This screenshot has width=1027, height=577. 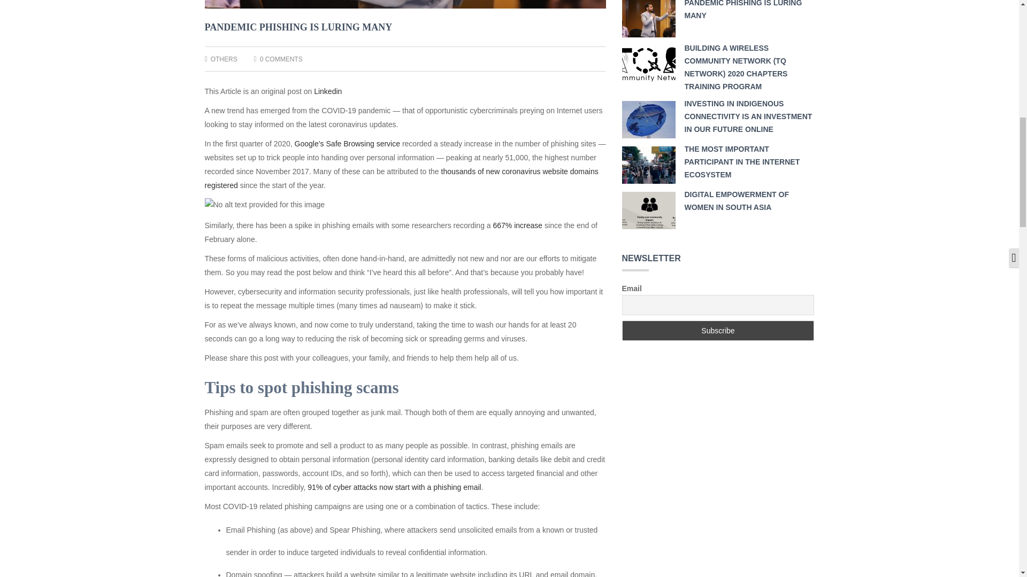 I want to click on 0 COMMENTS, so click(x=281, y=59).